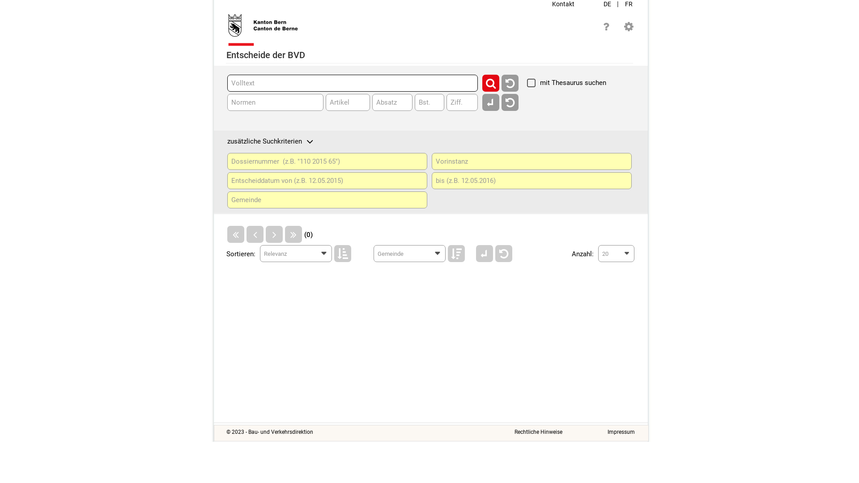  I want to click on Rechtliche Hinweise, so click(539, 432).